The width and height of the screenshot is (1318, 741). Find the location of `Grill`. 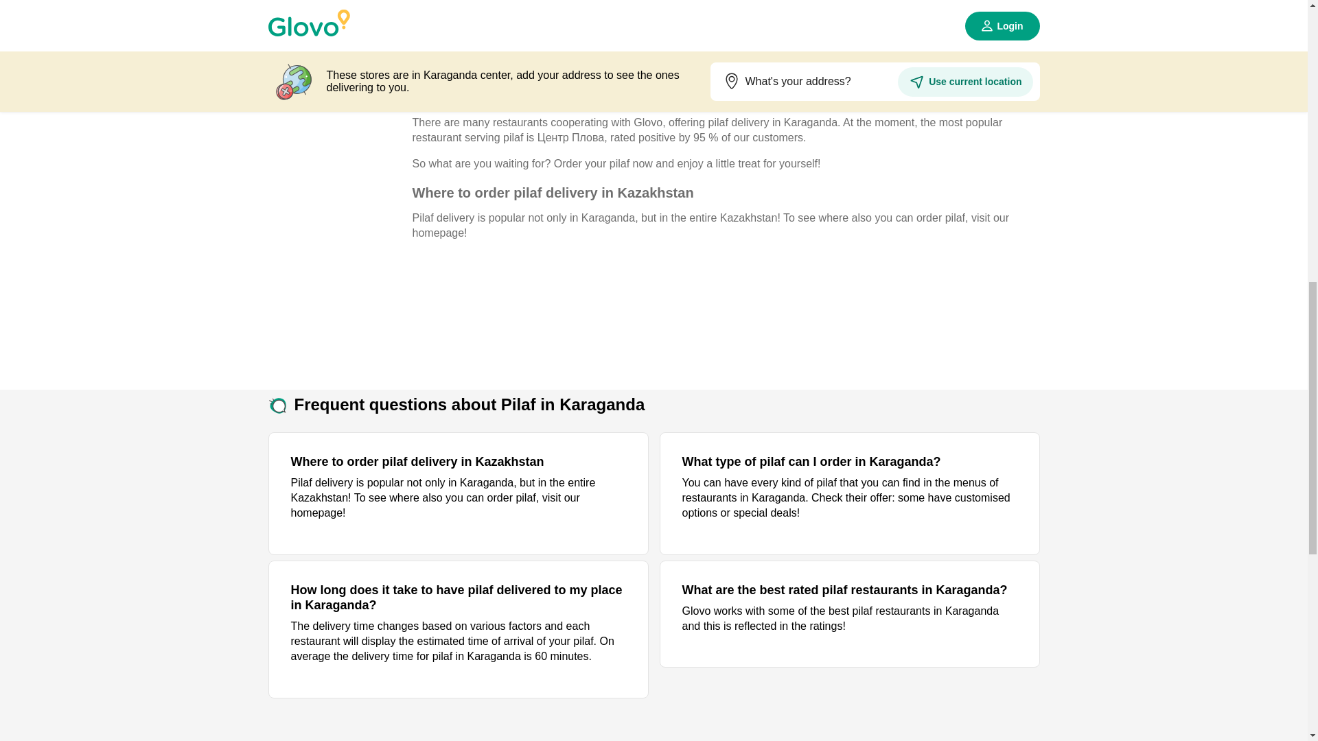

Grill is located at coordinates (334, 59).